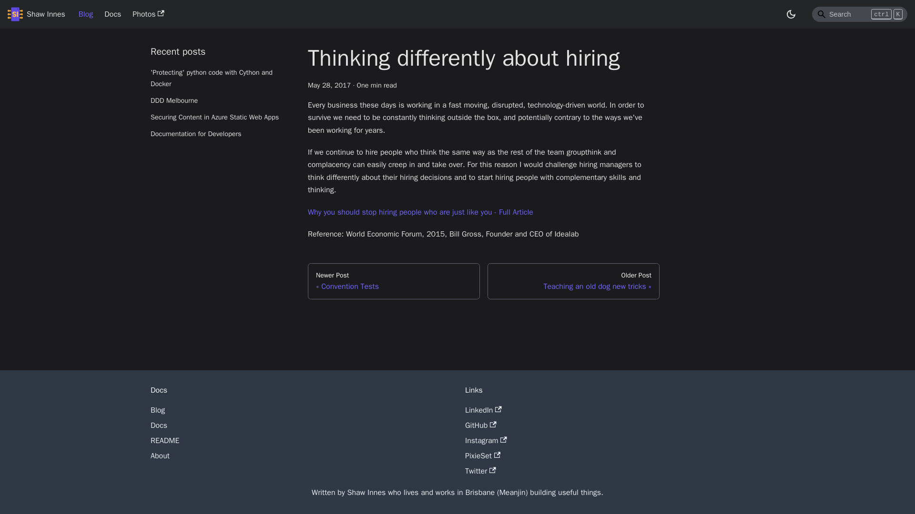  I want to click on Securing Content in Azure Static Web Apps, so click(222, 118).